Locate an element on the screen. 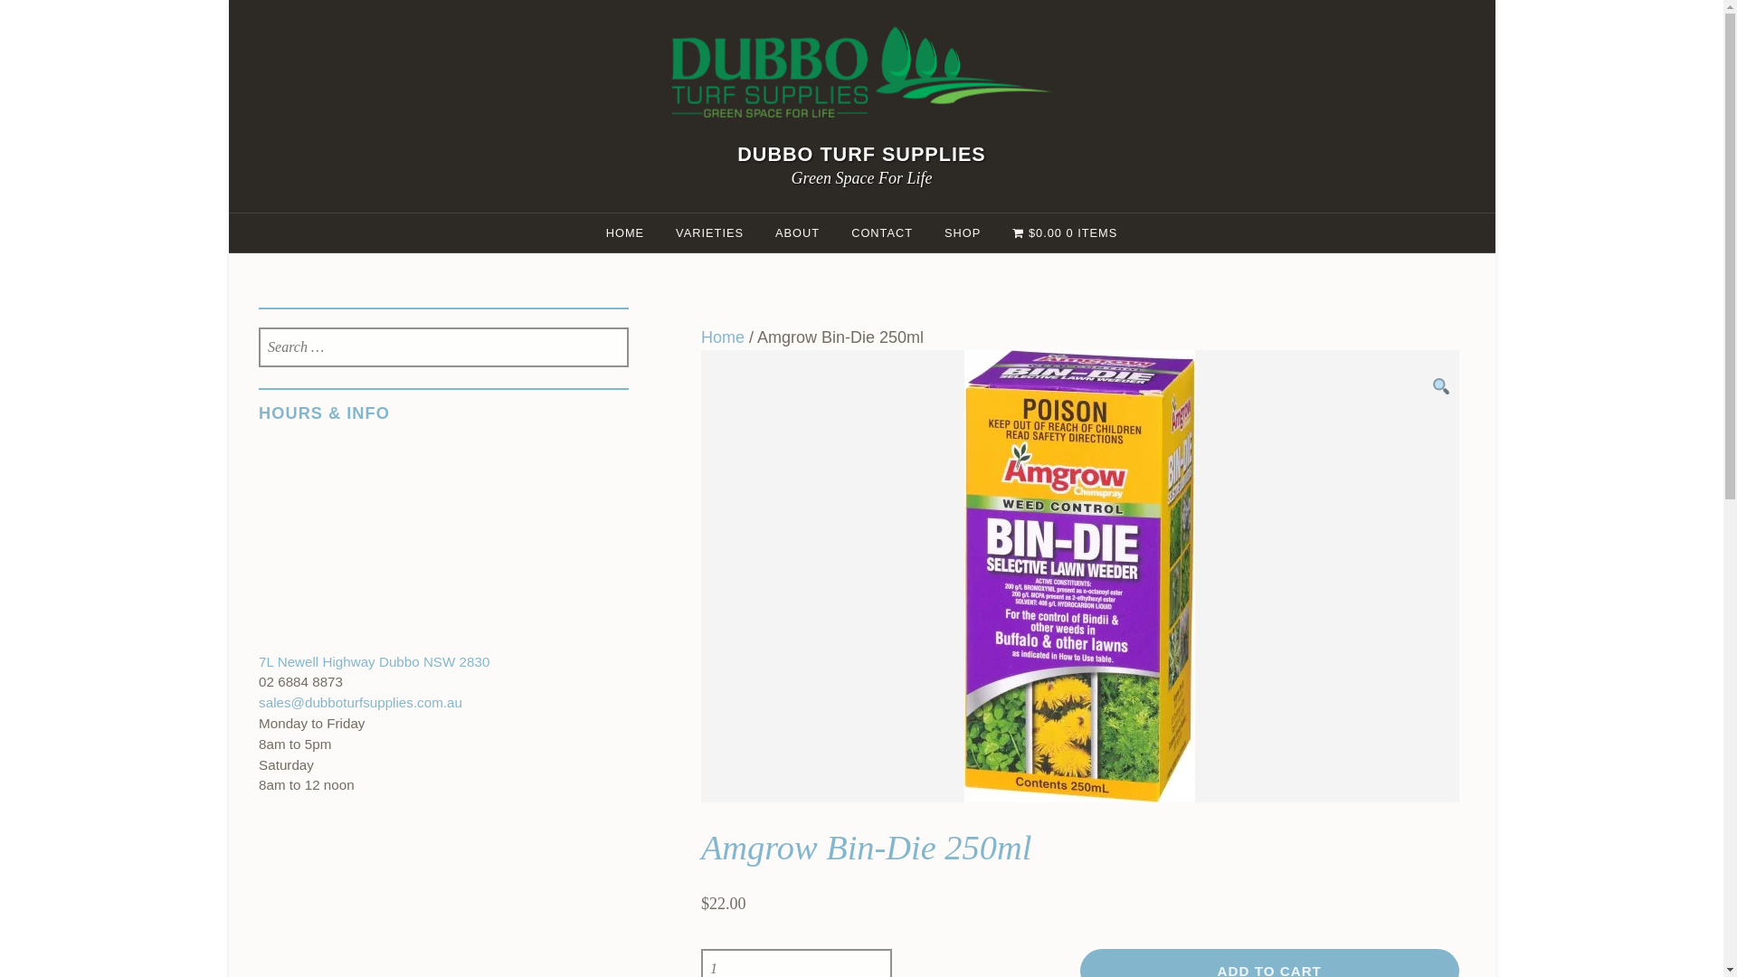  bin-die-250ml-angle-255x500 is located at coordinates (1080, 576).